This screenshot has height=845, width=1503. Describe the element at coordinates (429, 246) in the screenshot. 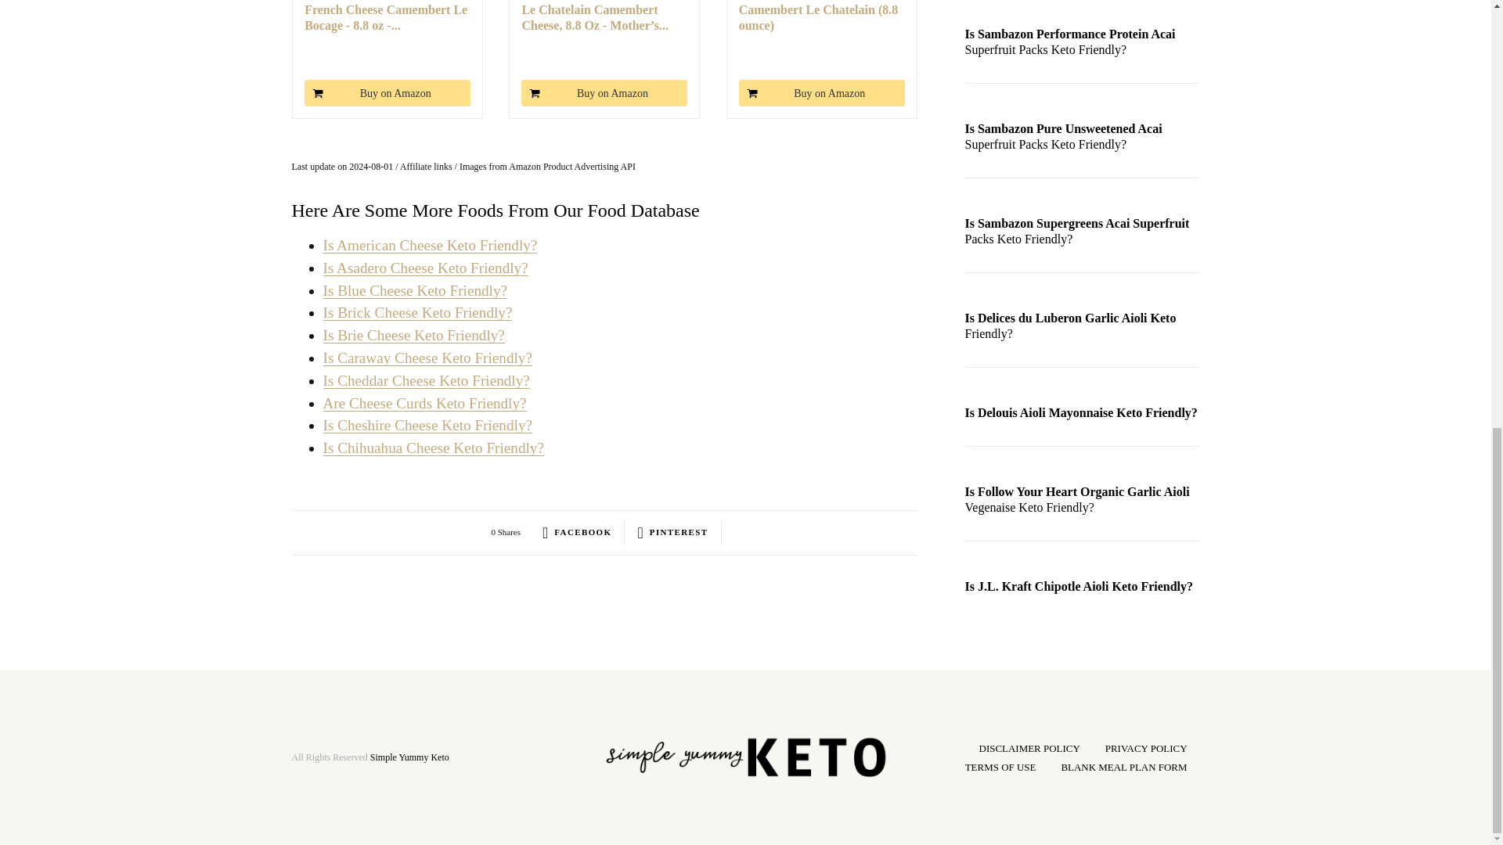

I see `Is American Cheese Keto Friendly?` at that location.